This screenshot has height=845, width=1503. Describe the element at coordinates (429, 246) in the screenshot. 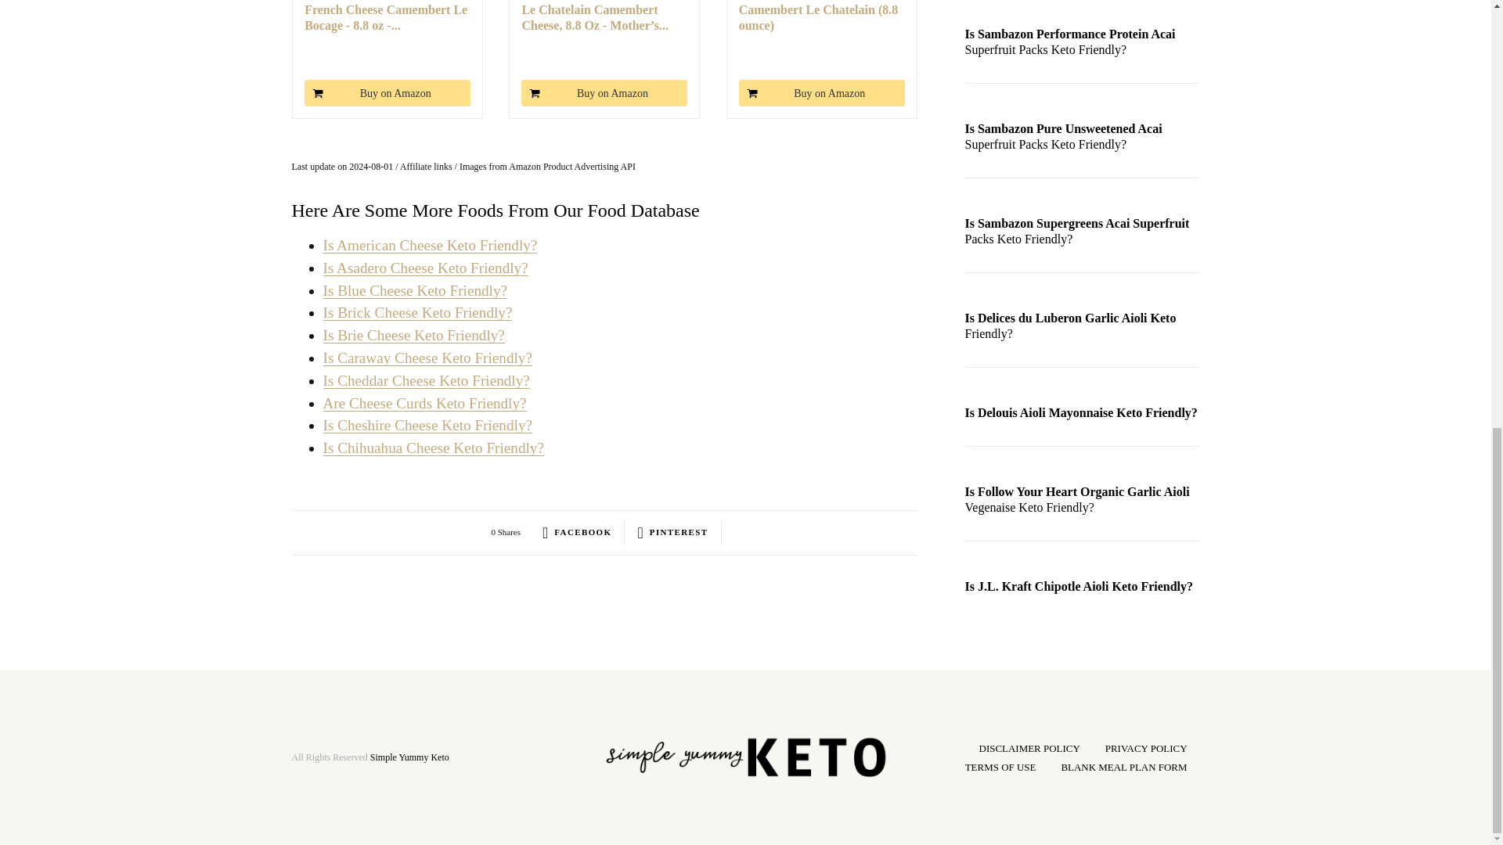

I see `Is American Cheese Keto Friendly?` at that location.